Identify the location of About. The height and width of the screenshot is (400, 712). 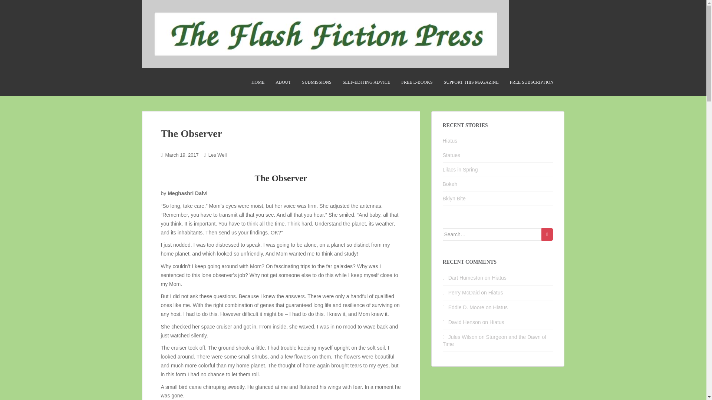
(283, 82).